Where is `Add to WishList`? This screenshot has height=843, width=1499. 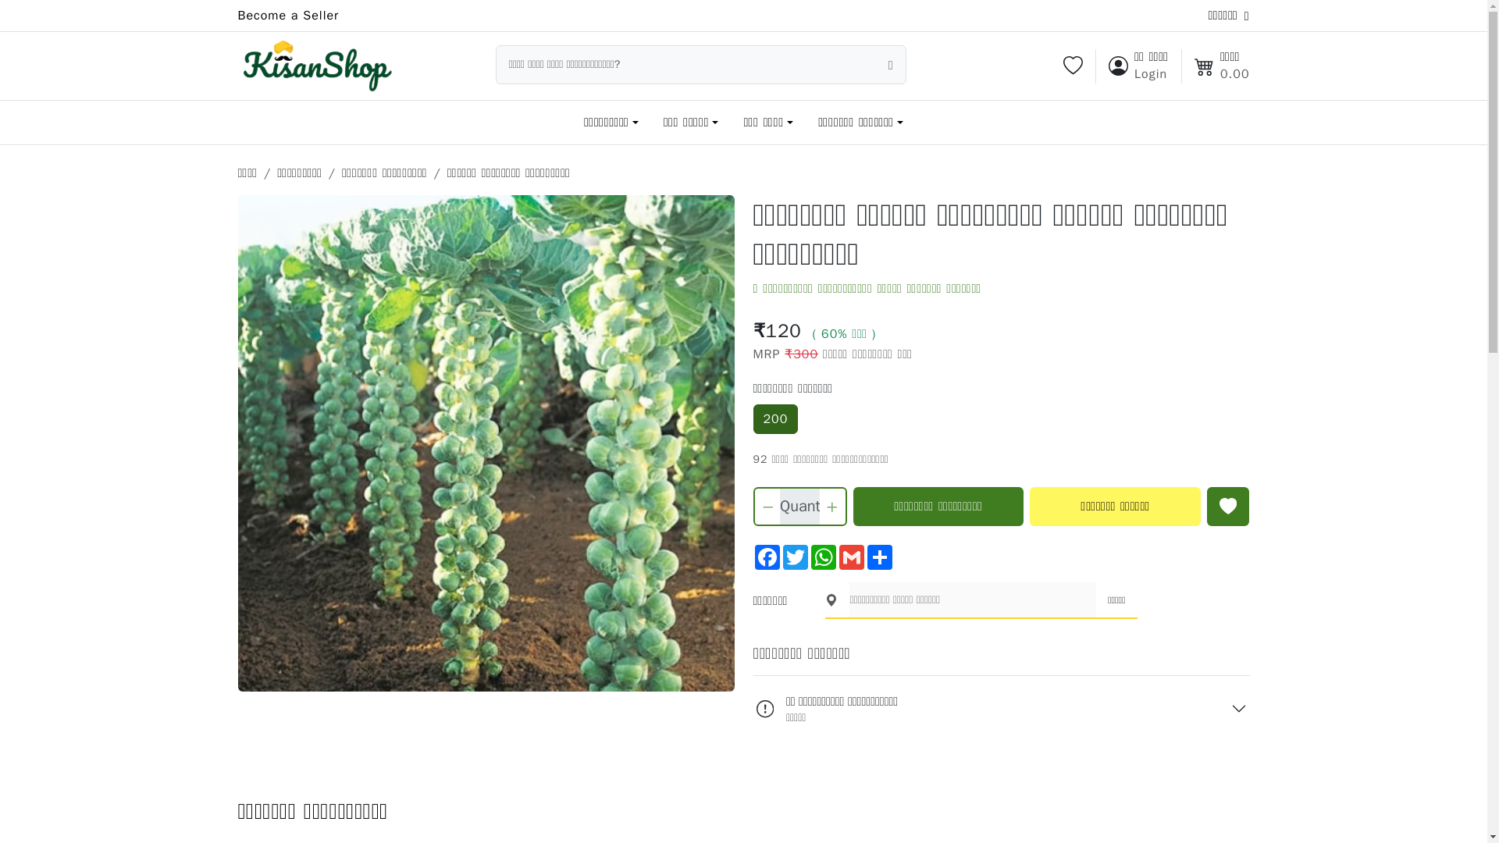
Add to WishList is located at coordinates (1227, 506).